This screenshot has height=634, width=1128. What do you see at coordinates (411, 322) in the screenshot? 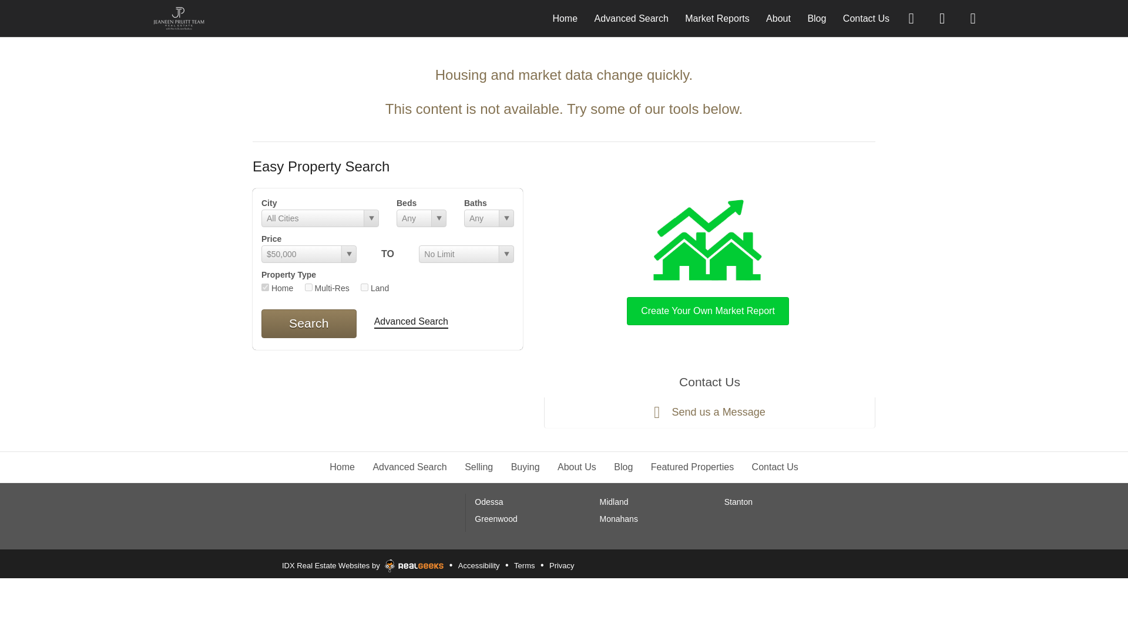
I see `Advanced Search` at bounding box center [411, 322].